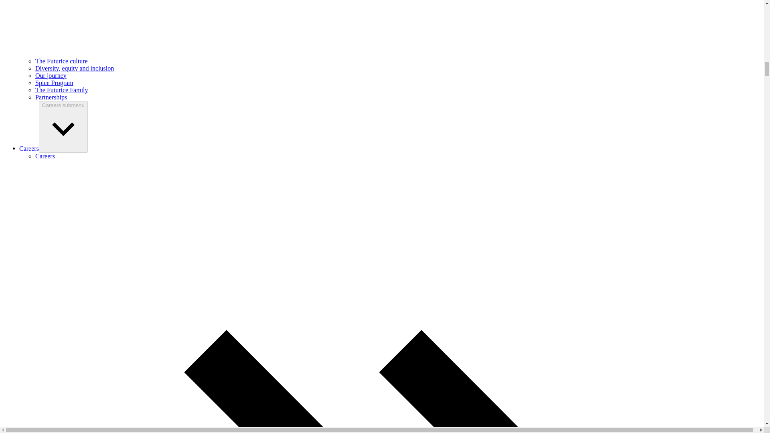  I want to click on The Futurice culture, so click(61, 61).